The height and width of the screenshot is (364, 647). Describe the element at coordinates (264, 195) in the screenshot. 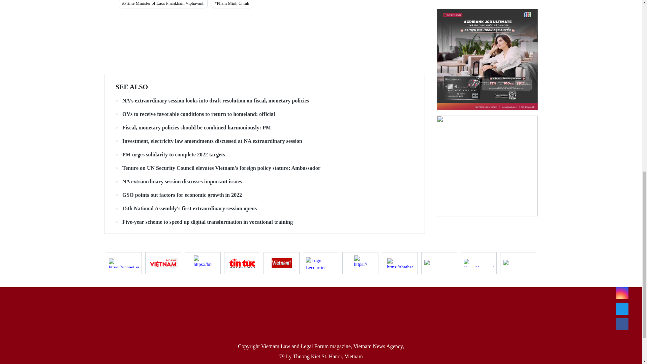

I see `GSO points out factors for economic growth in 2022` at that location.